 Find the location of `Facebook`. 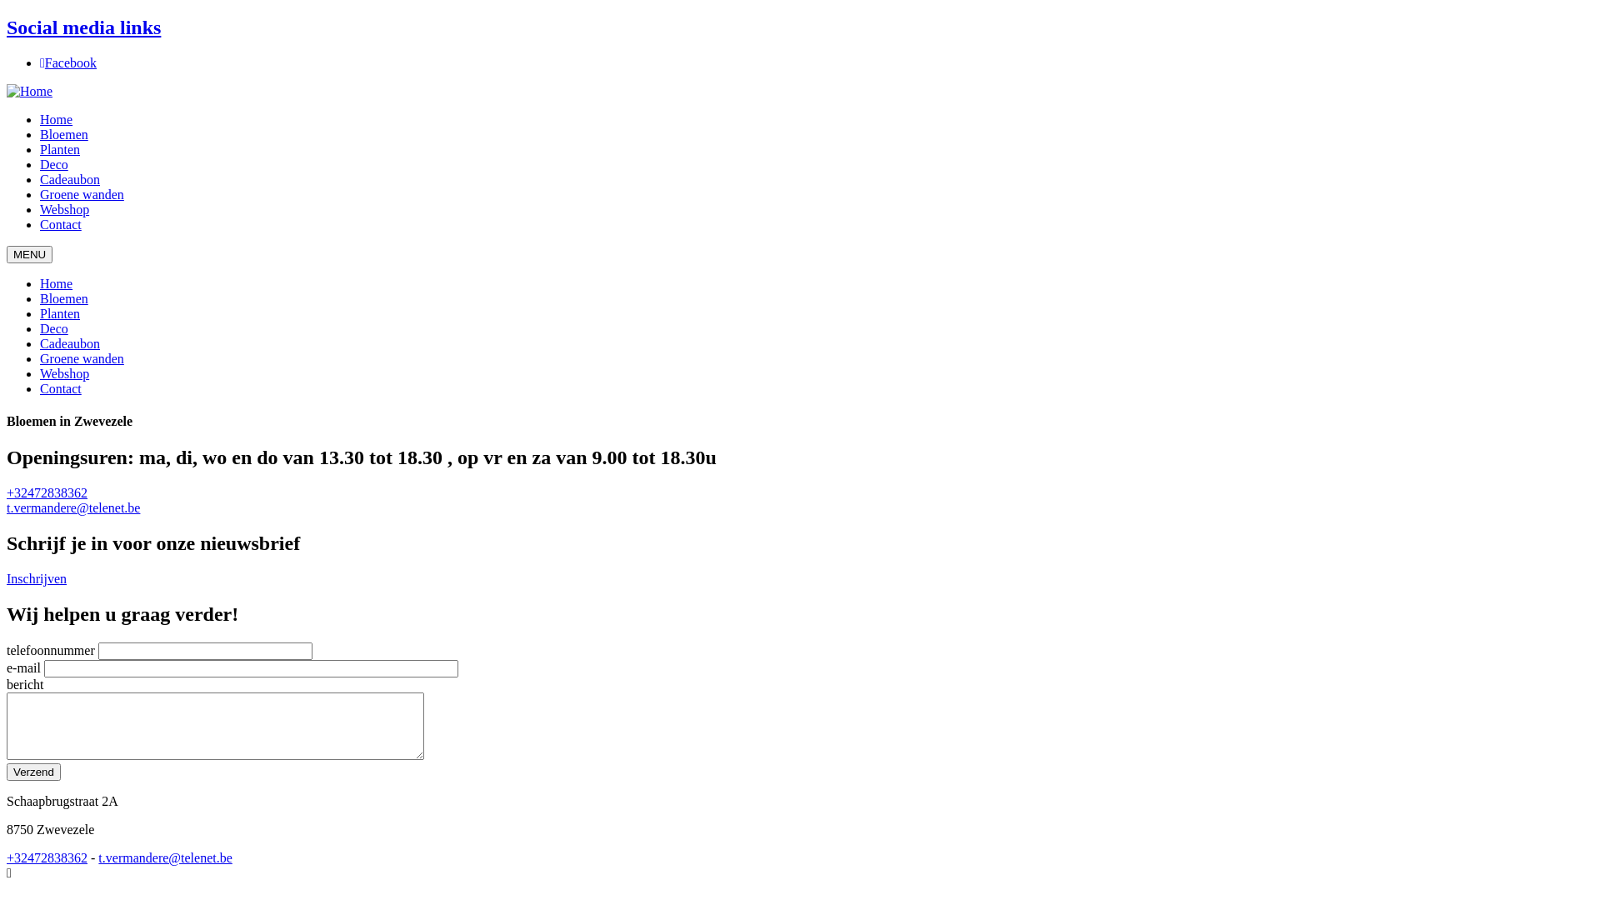

Facebook is located at coordinates (68, 63).